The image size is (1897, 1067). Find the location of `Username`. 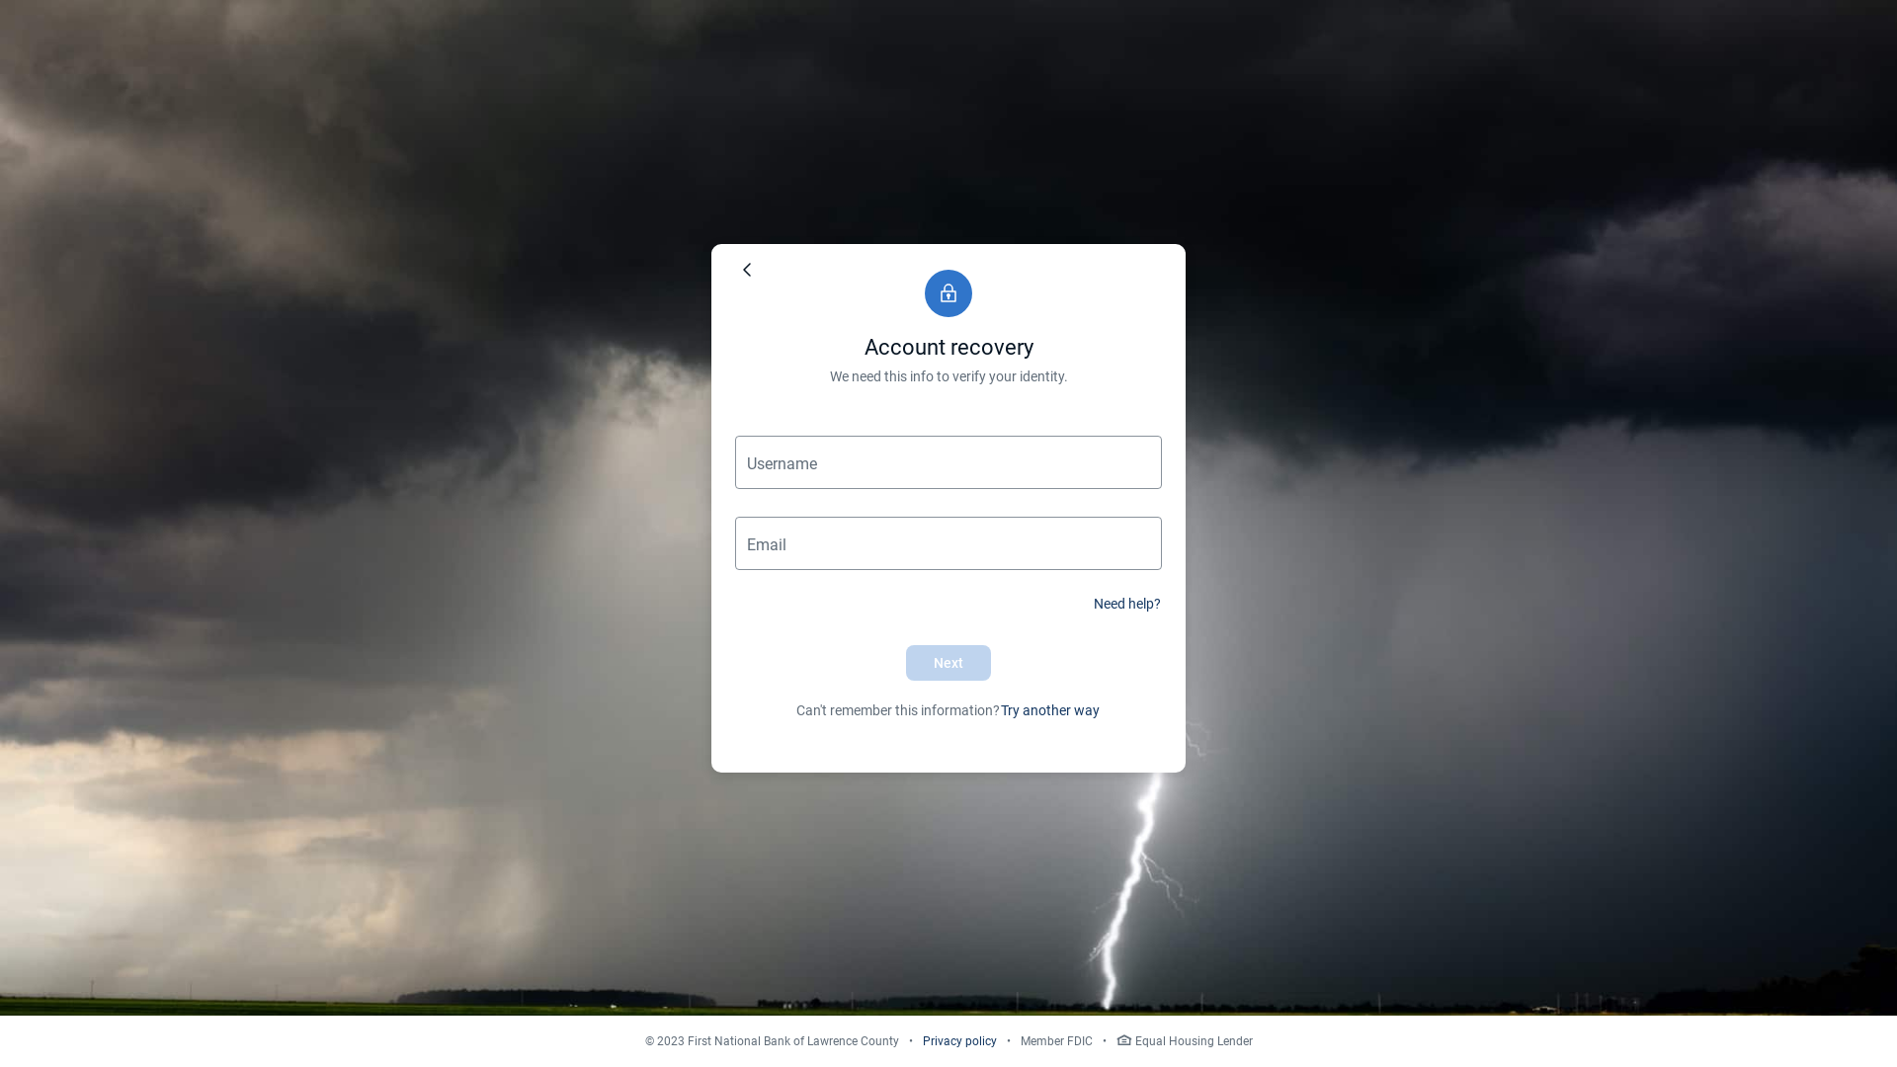

Username is located at coordinates (948, 461).